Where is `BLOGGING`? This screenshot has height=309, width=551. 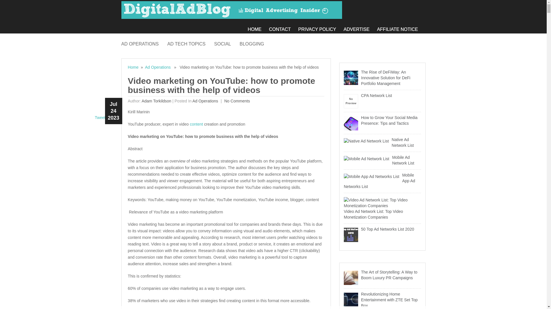 BLOGGING is located at coordinates (256, 43).